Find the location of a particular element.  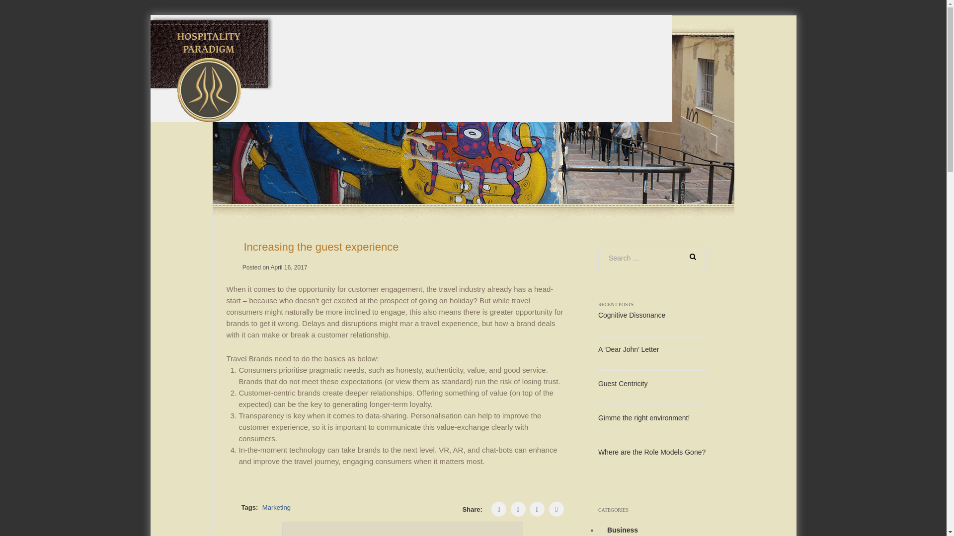

Programs is located at coordinates (593, 41).